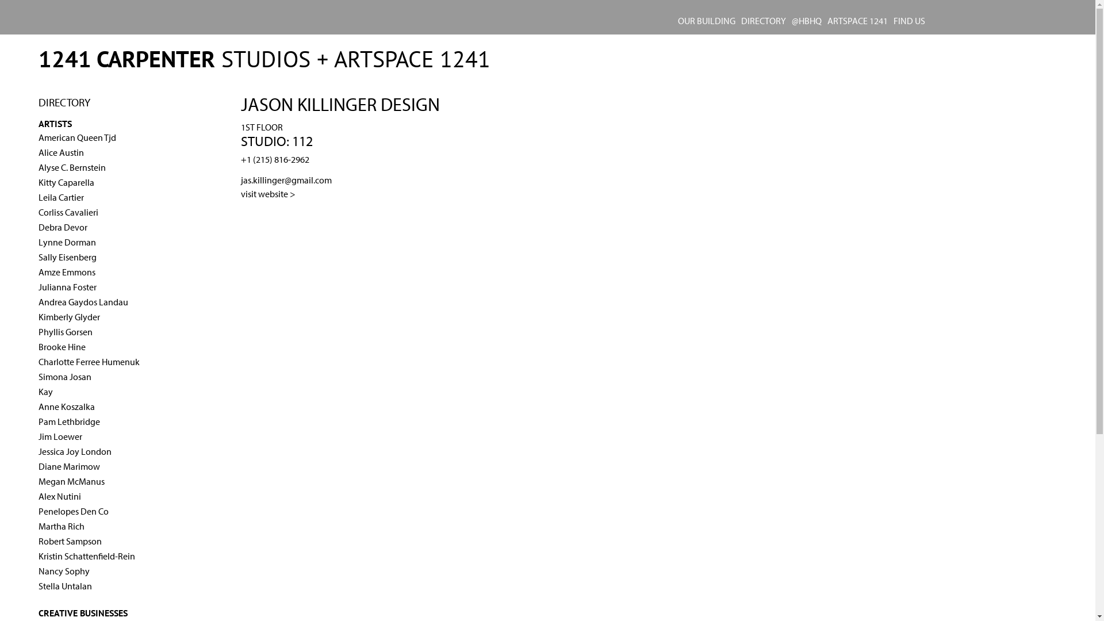 The height and width of the screenshot is (621, 1104). I want to click on Lynne Dorman, so click(67, 242).